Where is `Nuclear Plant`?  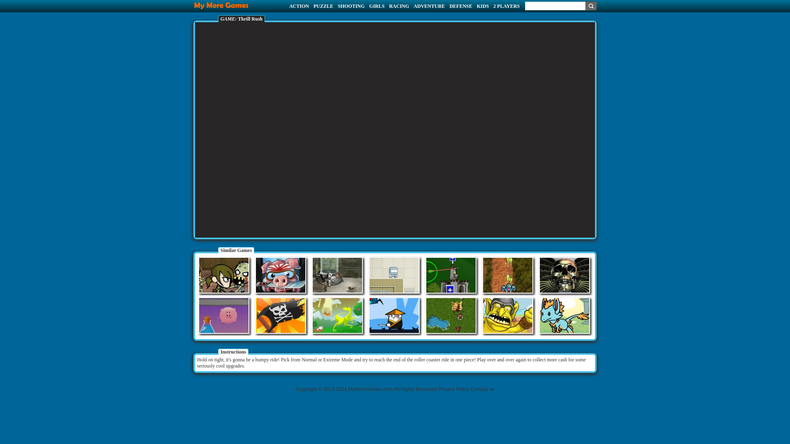 Nuclear Plant is located at coordinates (337, 275).